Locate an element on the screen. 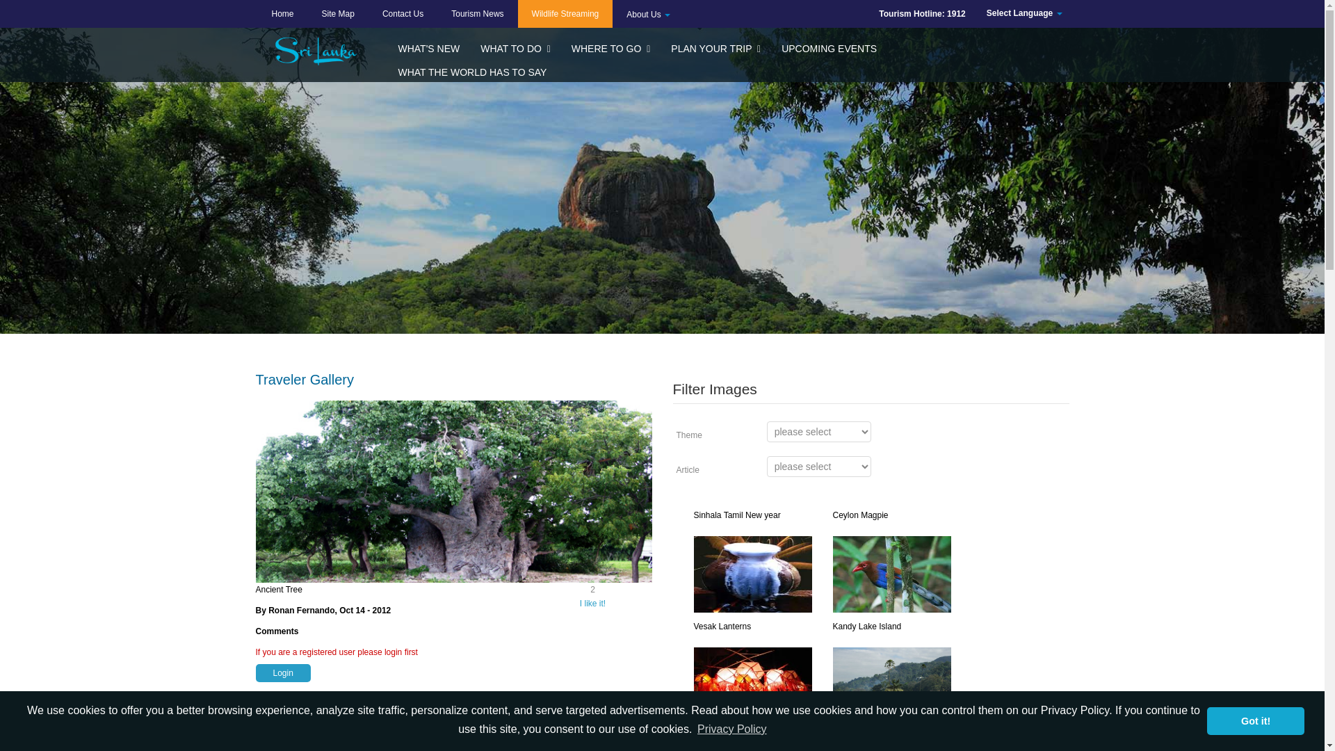 The image size is (1335, 751). Got it! is located at coordinates (1255, 721).